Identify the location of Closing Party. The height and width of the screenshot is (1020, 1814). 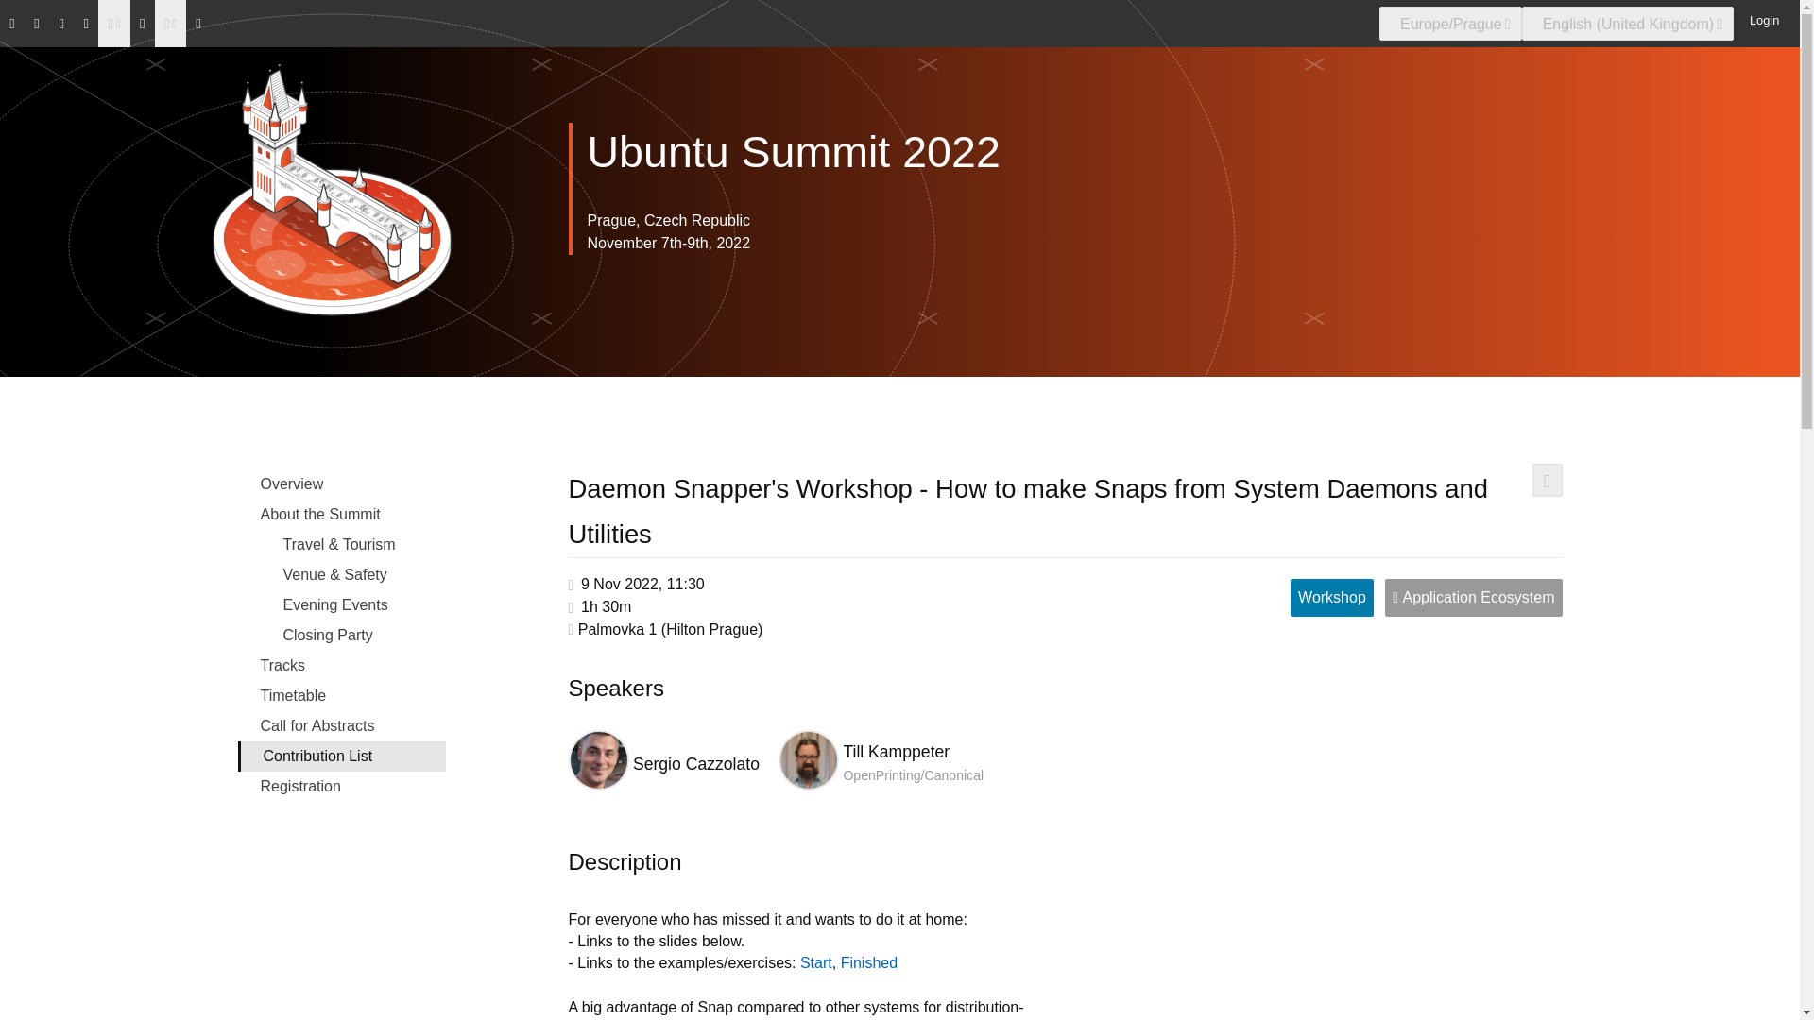
(342, 635).